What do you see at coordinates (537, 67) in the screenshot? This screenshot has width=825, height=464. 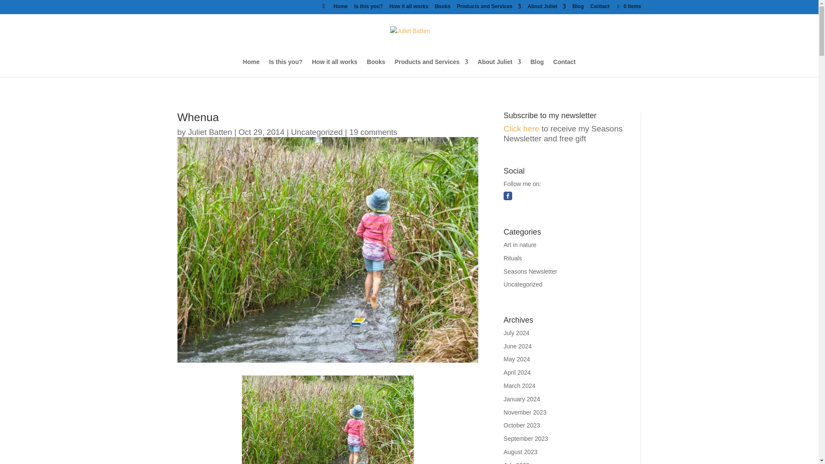 I see `Blog` at bounding box center [537, 67].